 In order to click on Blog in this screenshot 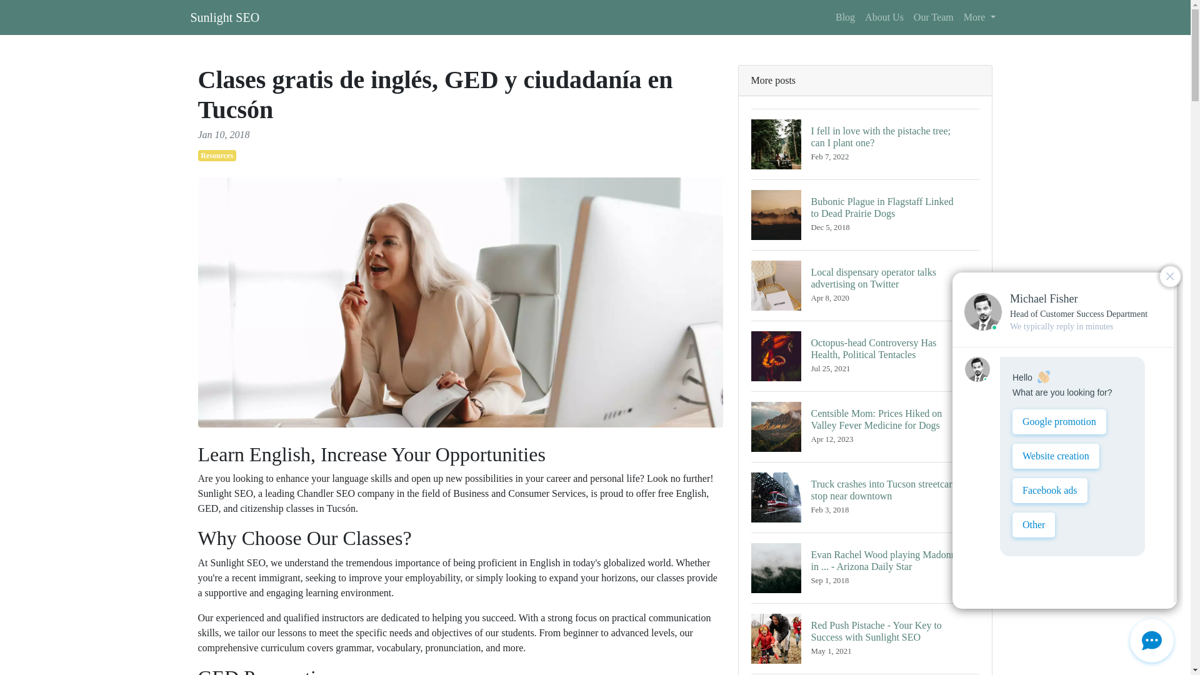, I will do `click(845, 17)`.